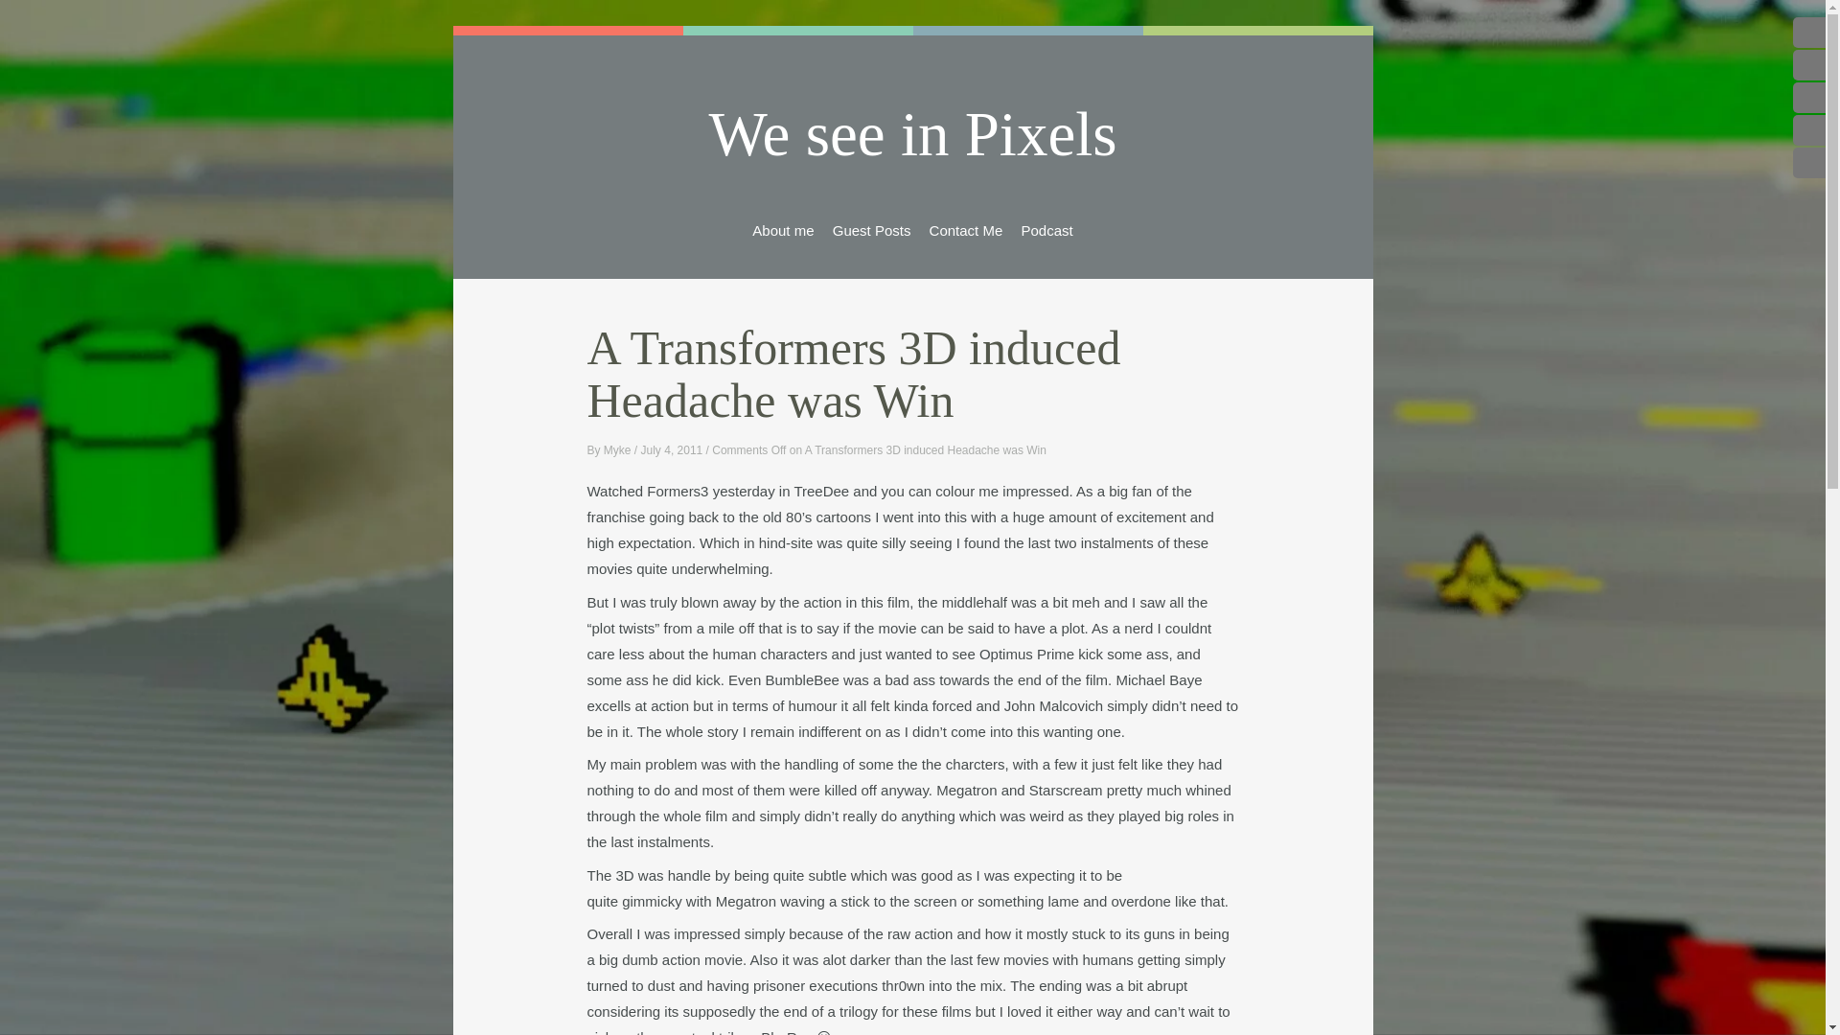 The image size is (1840, 1035). I want to click on Contact Me, so click(966, 229).